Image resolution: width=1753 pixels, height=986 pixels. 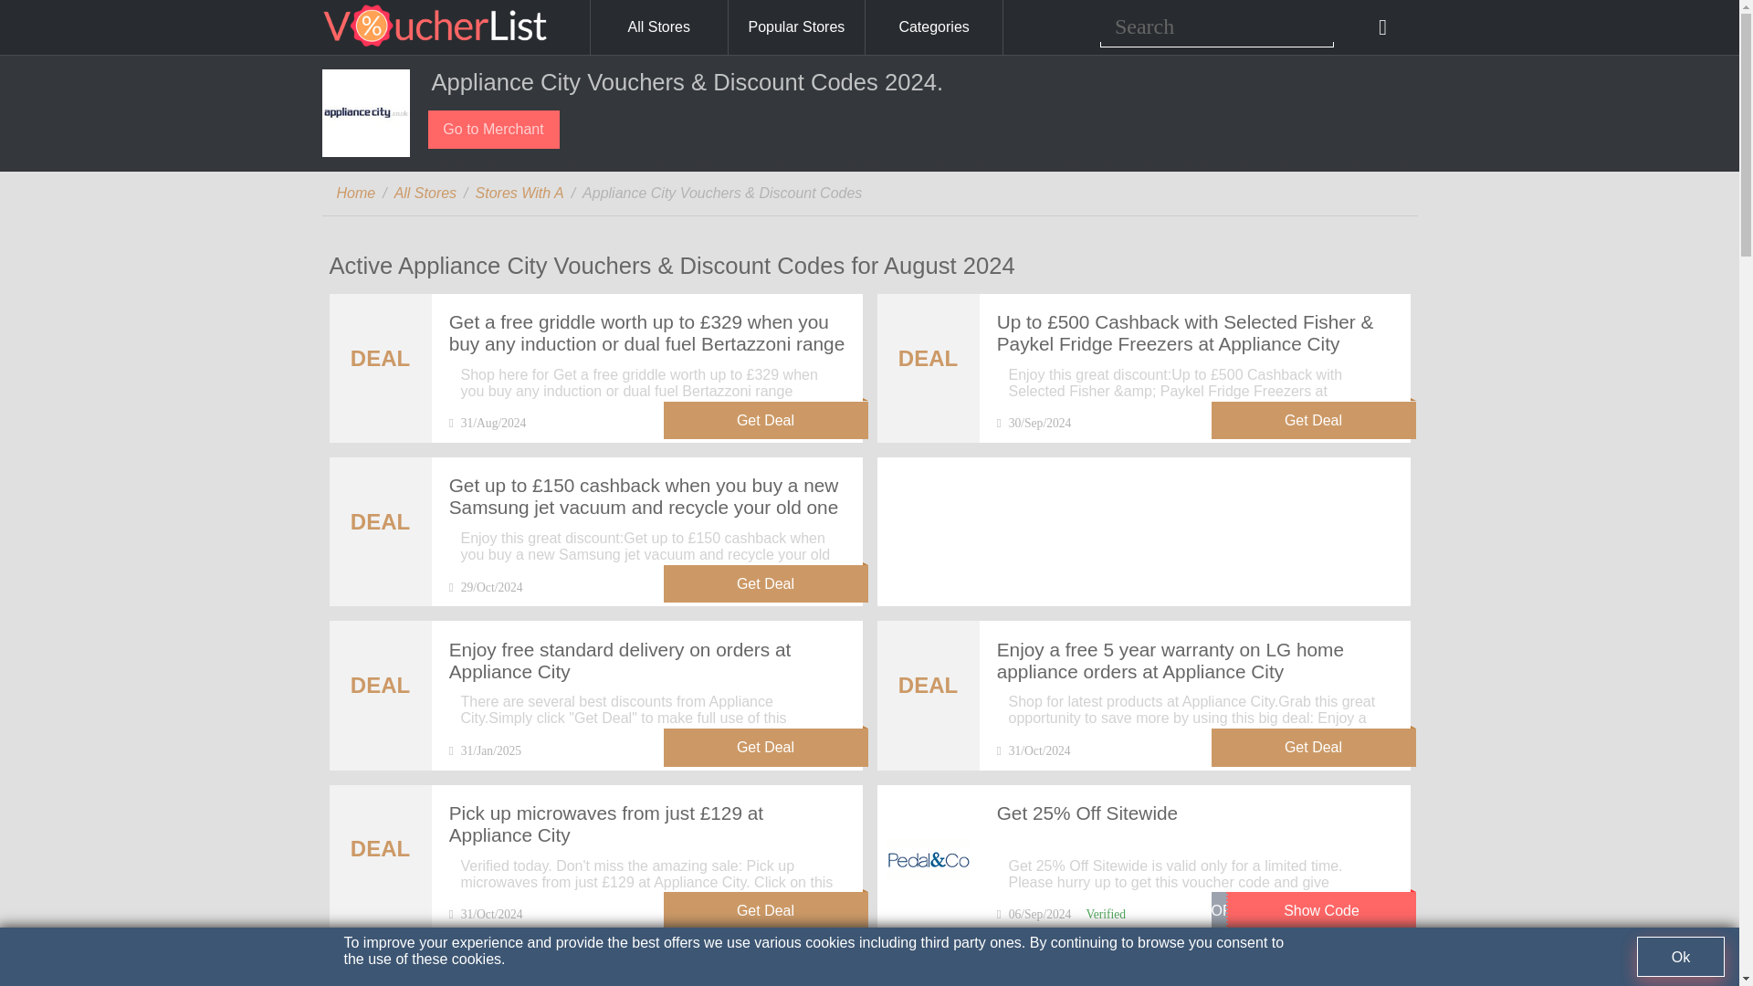 What do you see at coordinates (1034, 750) in the screenshot?
I see `Expires` at bounding box center [1034, 750].